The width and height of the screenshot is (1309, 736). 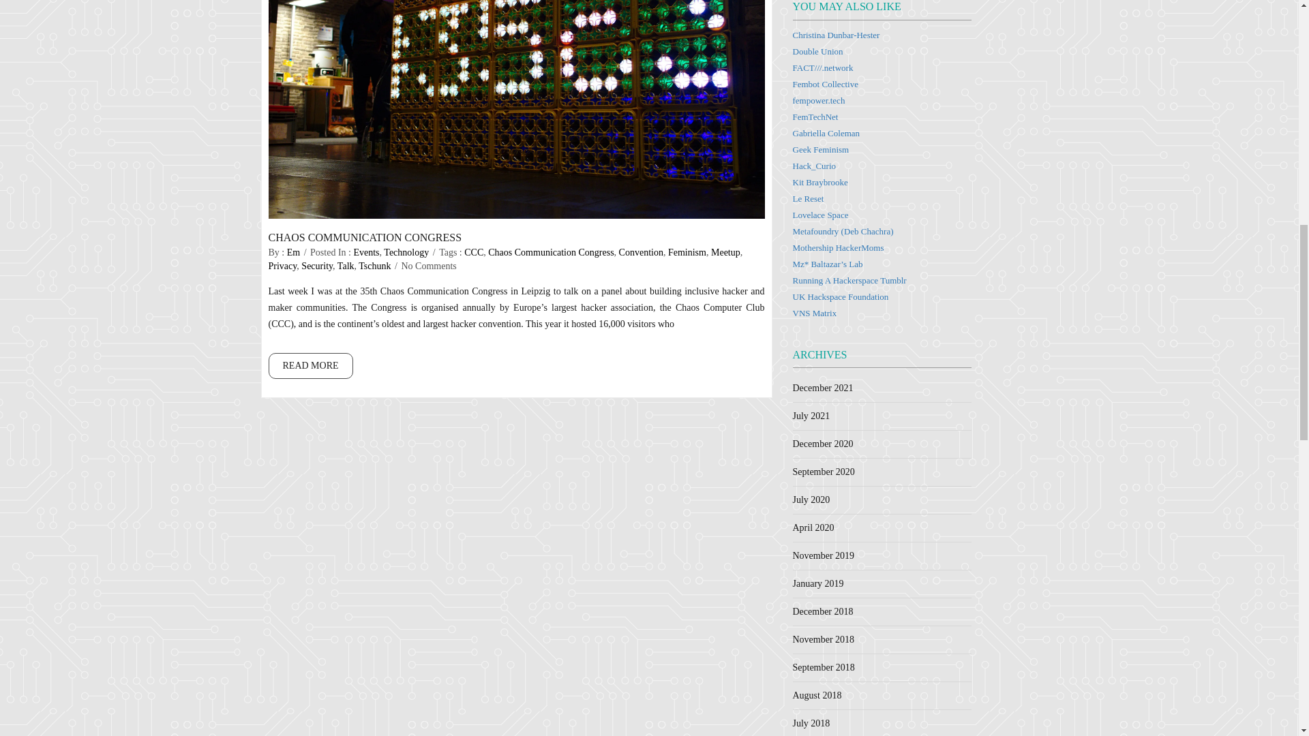 I want to click on Technology, so click(x=406, y=252).